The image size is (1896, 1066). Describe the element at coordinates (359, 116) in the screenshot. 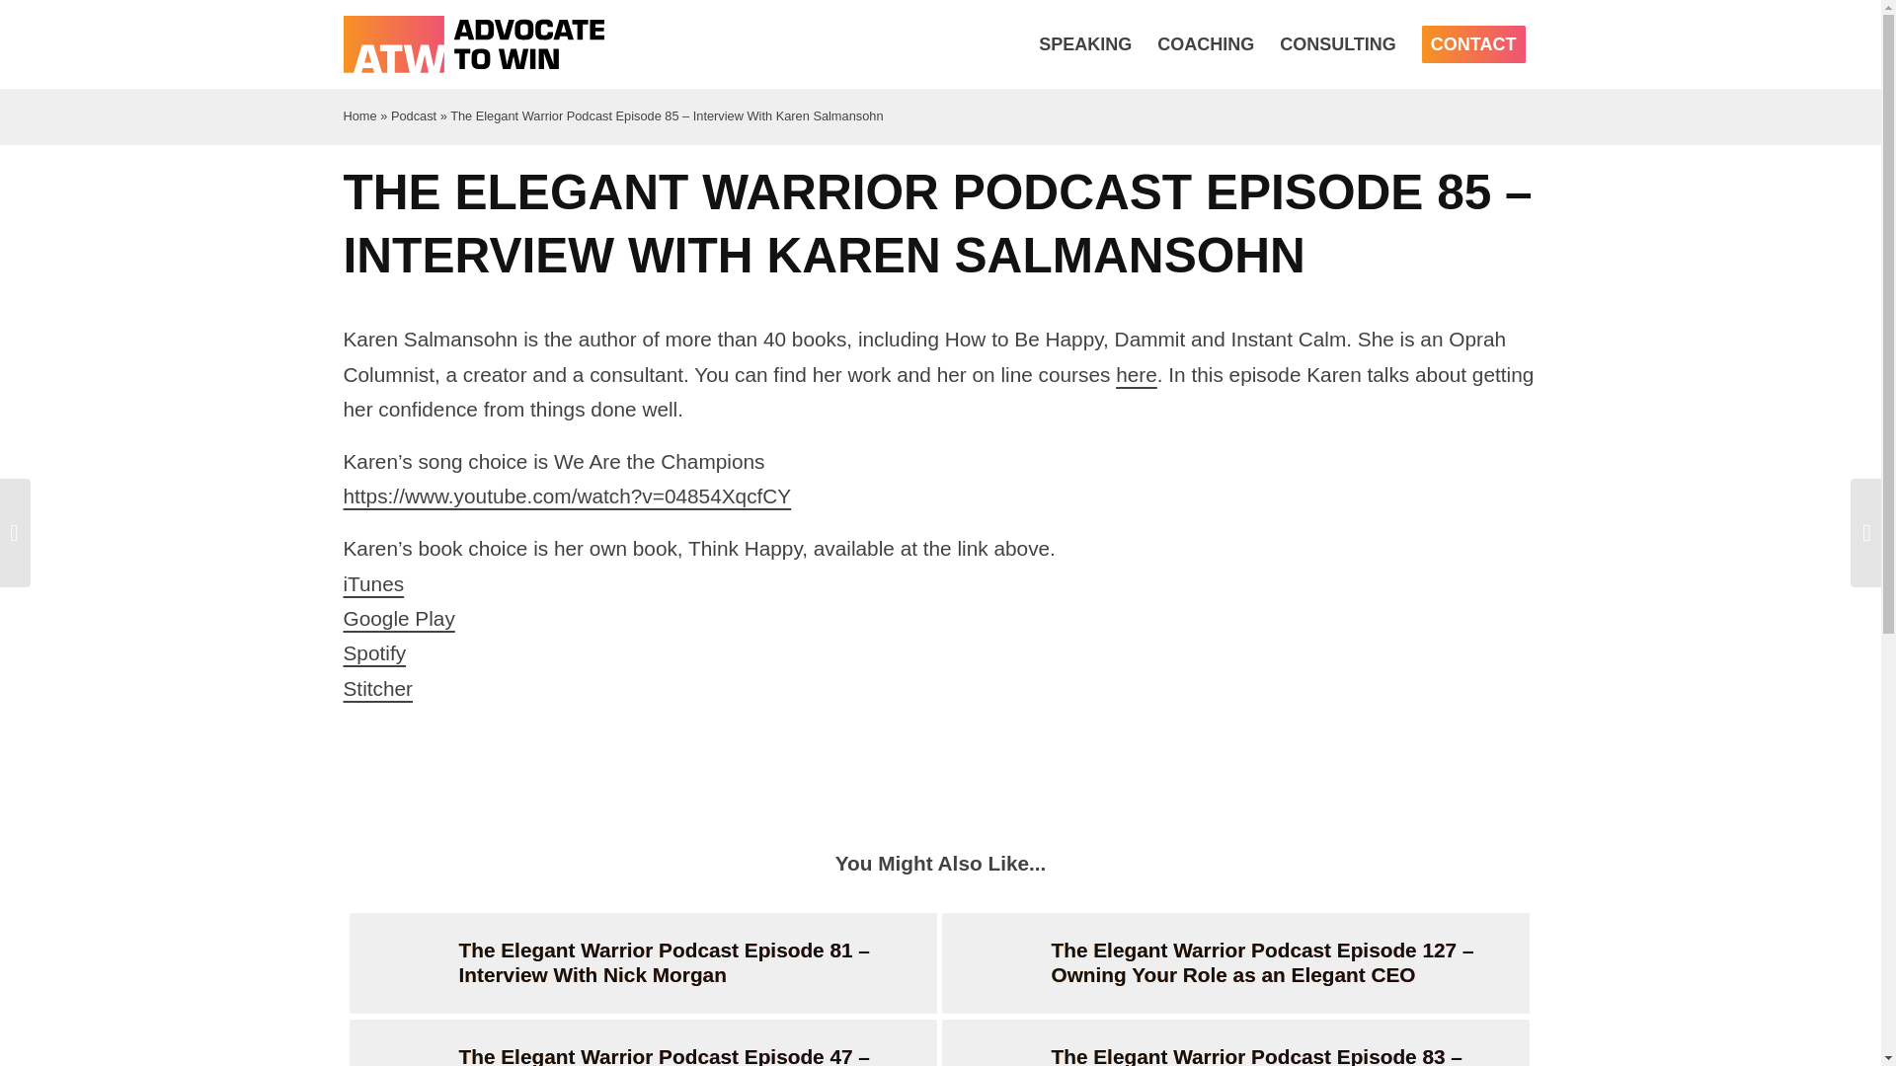

I see `Home` at that location.